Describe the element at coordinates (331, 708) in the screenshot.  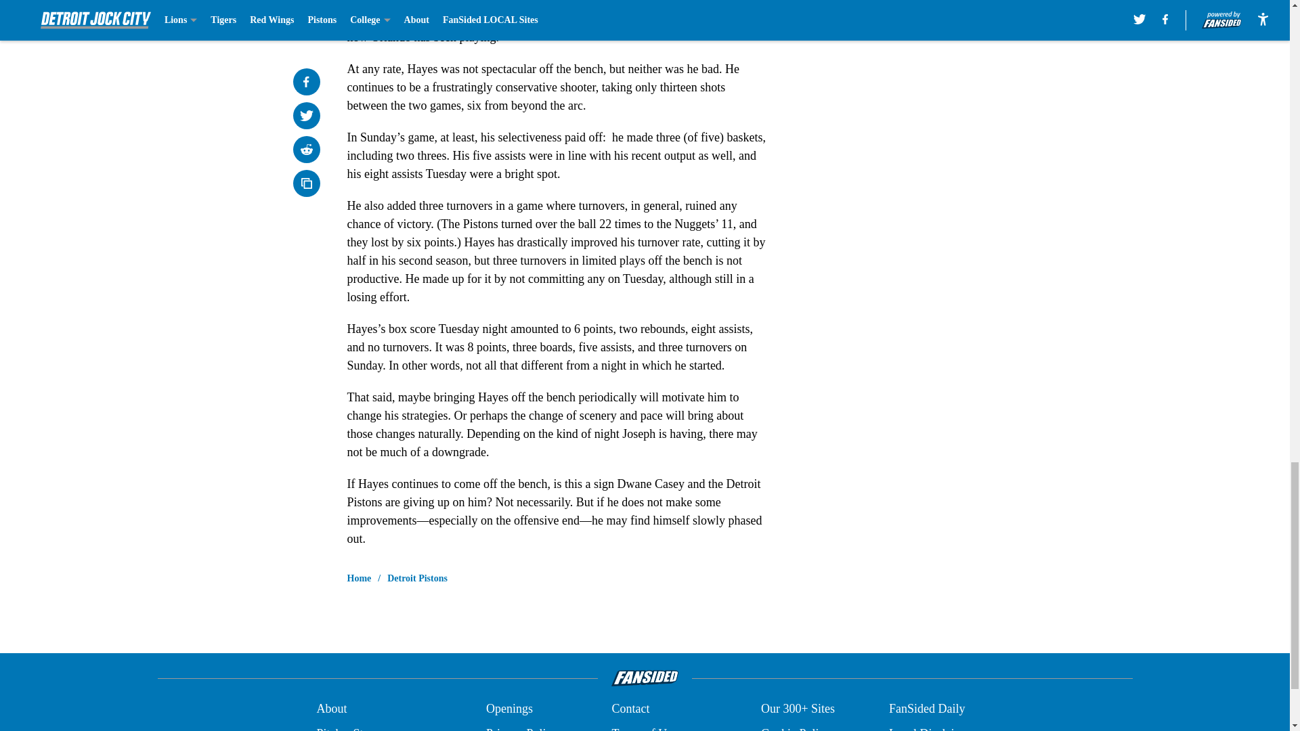
I see `About` at that location.